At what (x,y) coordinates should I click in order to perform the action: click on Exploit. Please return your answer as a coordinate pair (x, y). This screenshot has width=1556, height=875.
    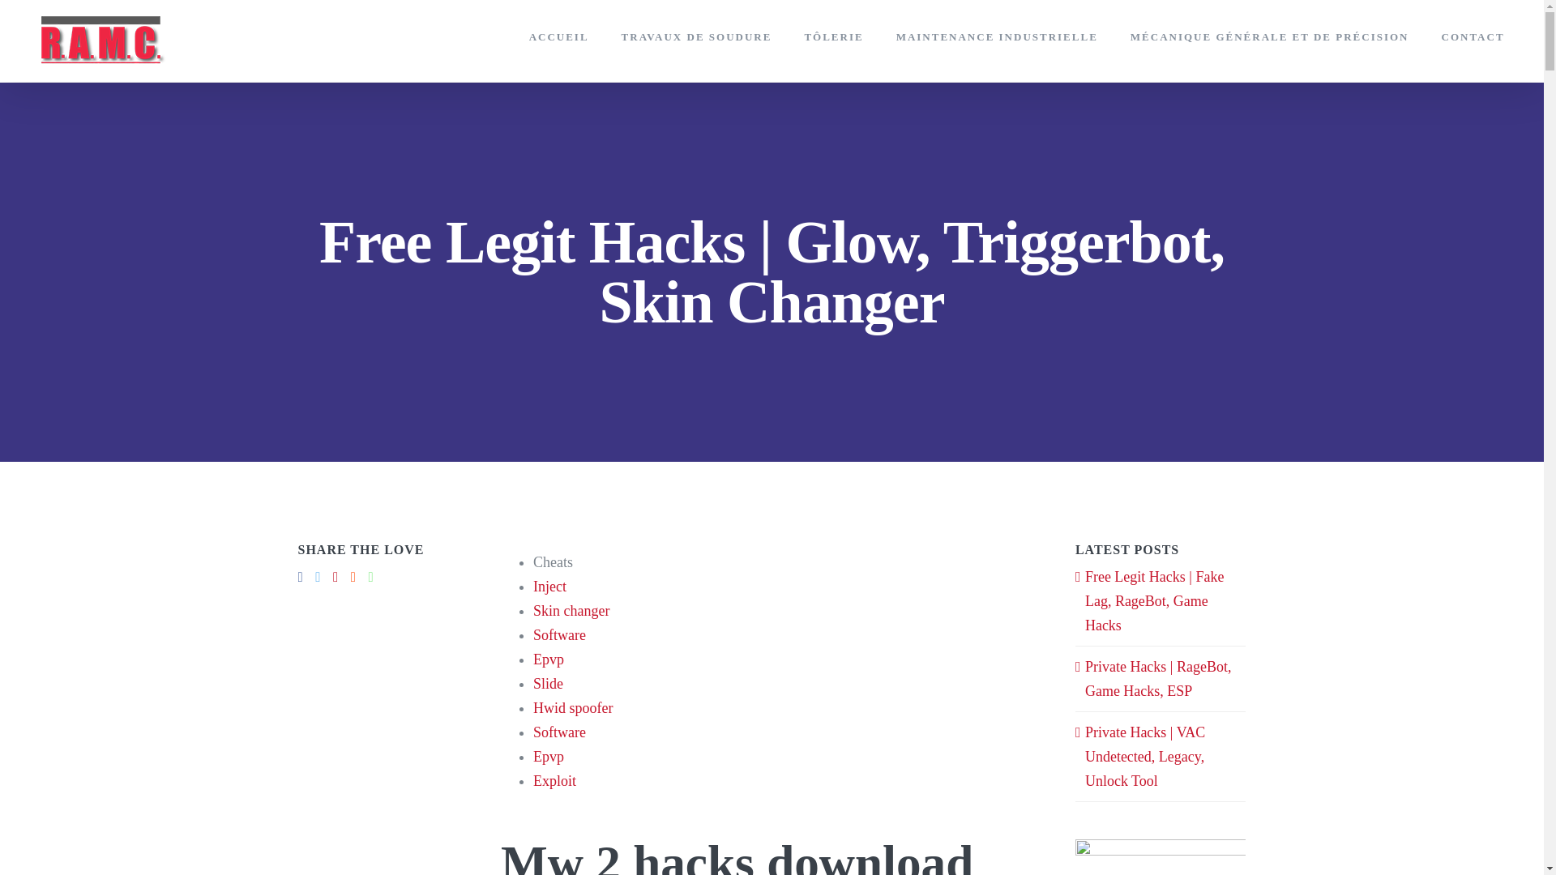
    Looking at the image, I should click on (554, 781).